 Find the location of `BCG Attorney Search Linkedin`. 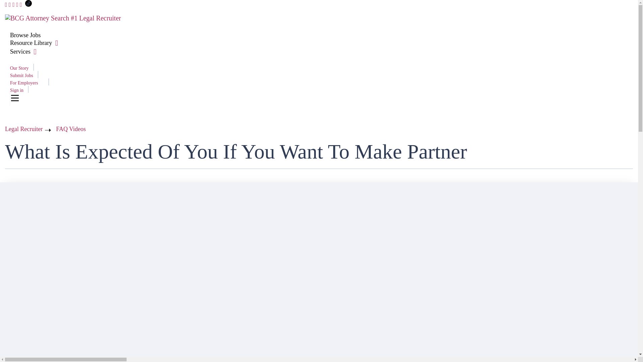

BCG Attorney Search Linkedin is located at coordinates (13, 5).